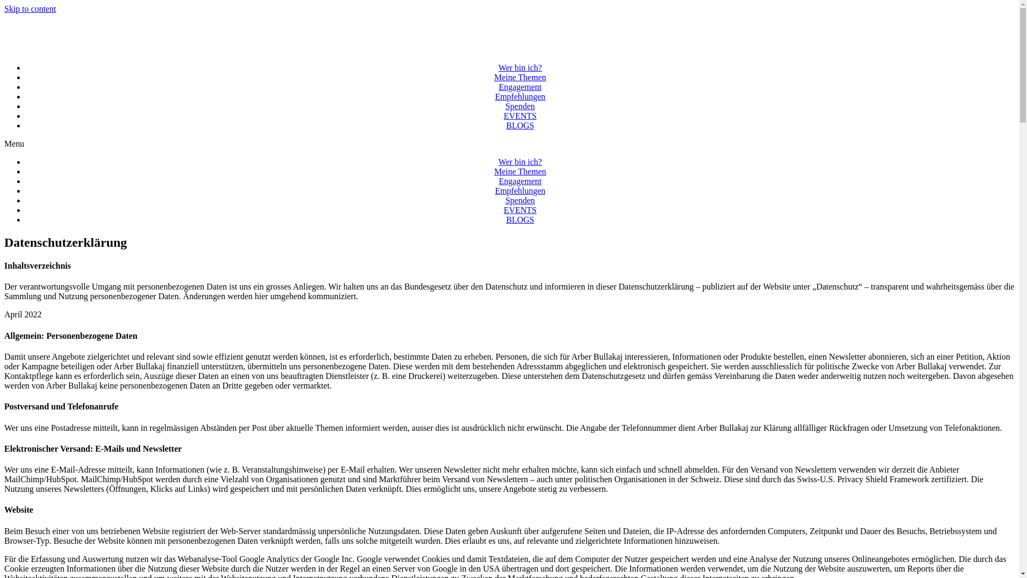 The height and width of the screenshot is (578, 1027). I want to click on BLOGS, so click(520, 126).